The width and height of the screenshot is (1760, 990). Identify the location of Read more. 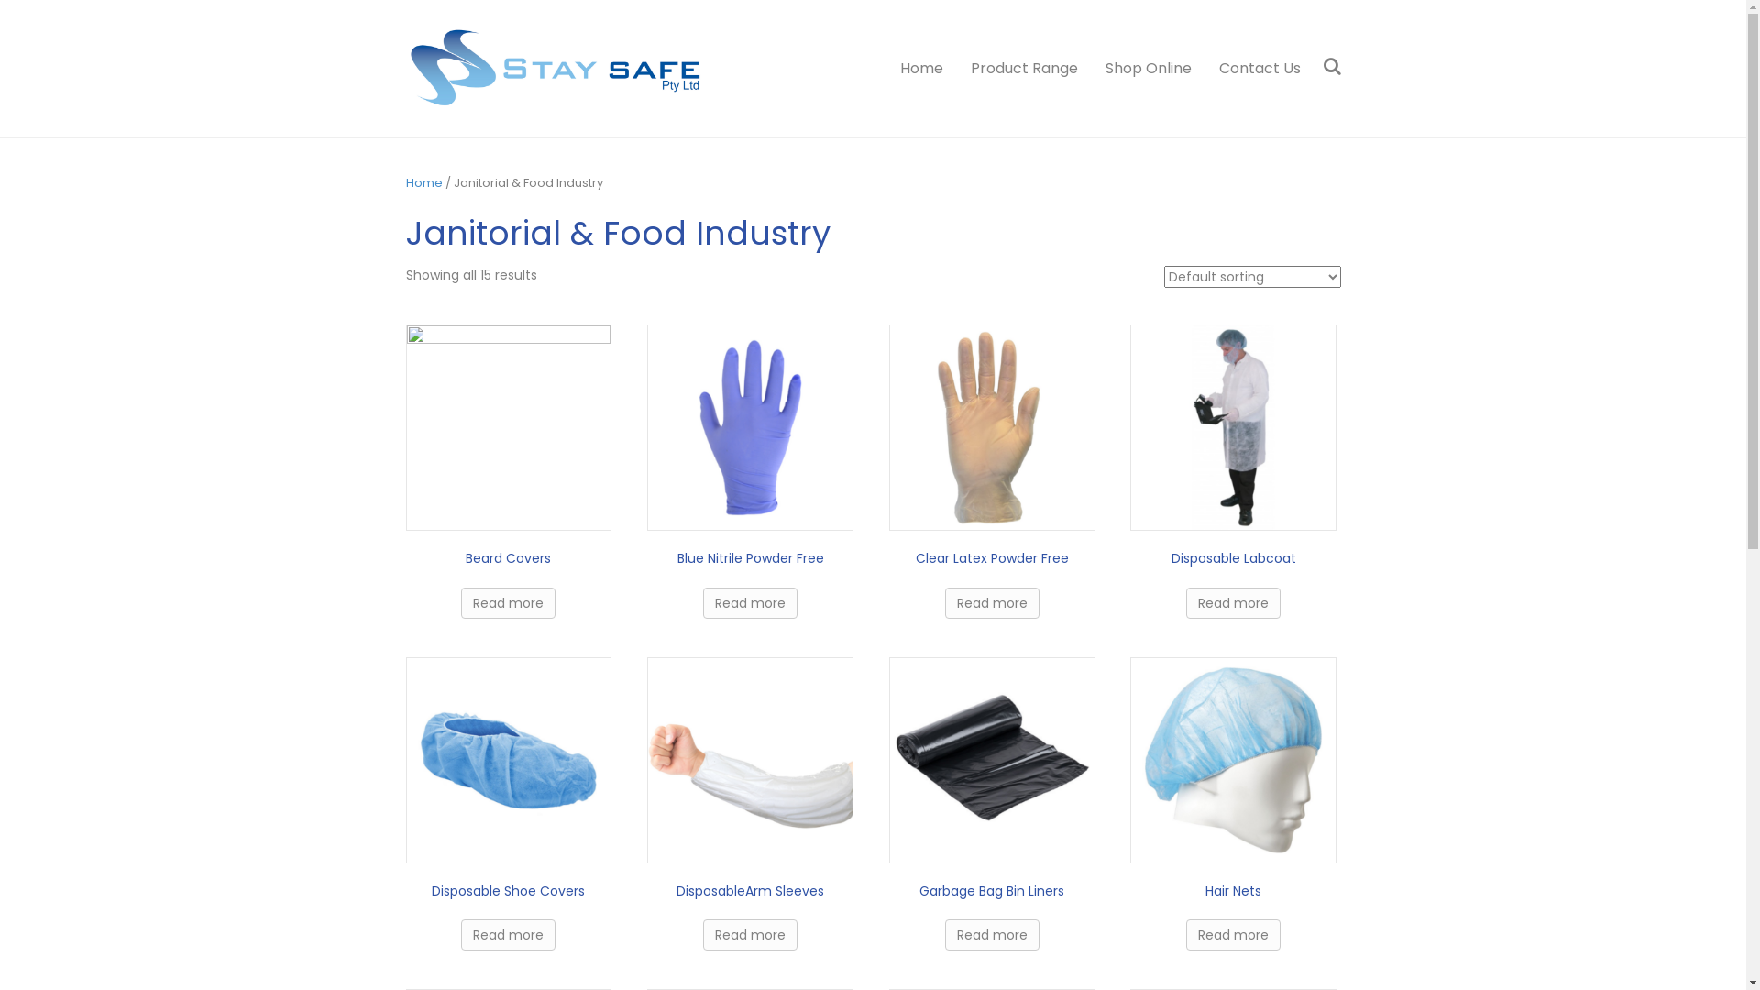
(508, 935).